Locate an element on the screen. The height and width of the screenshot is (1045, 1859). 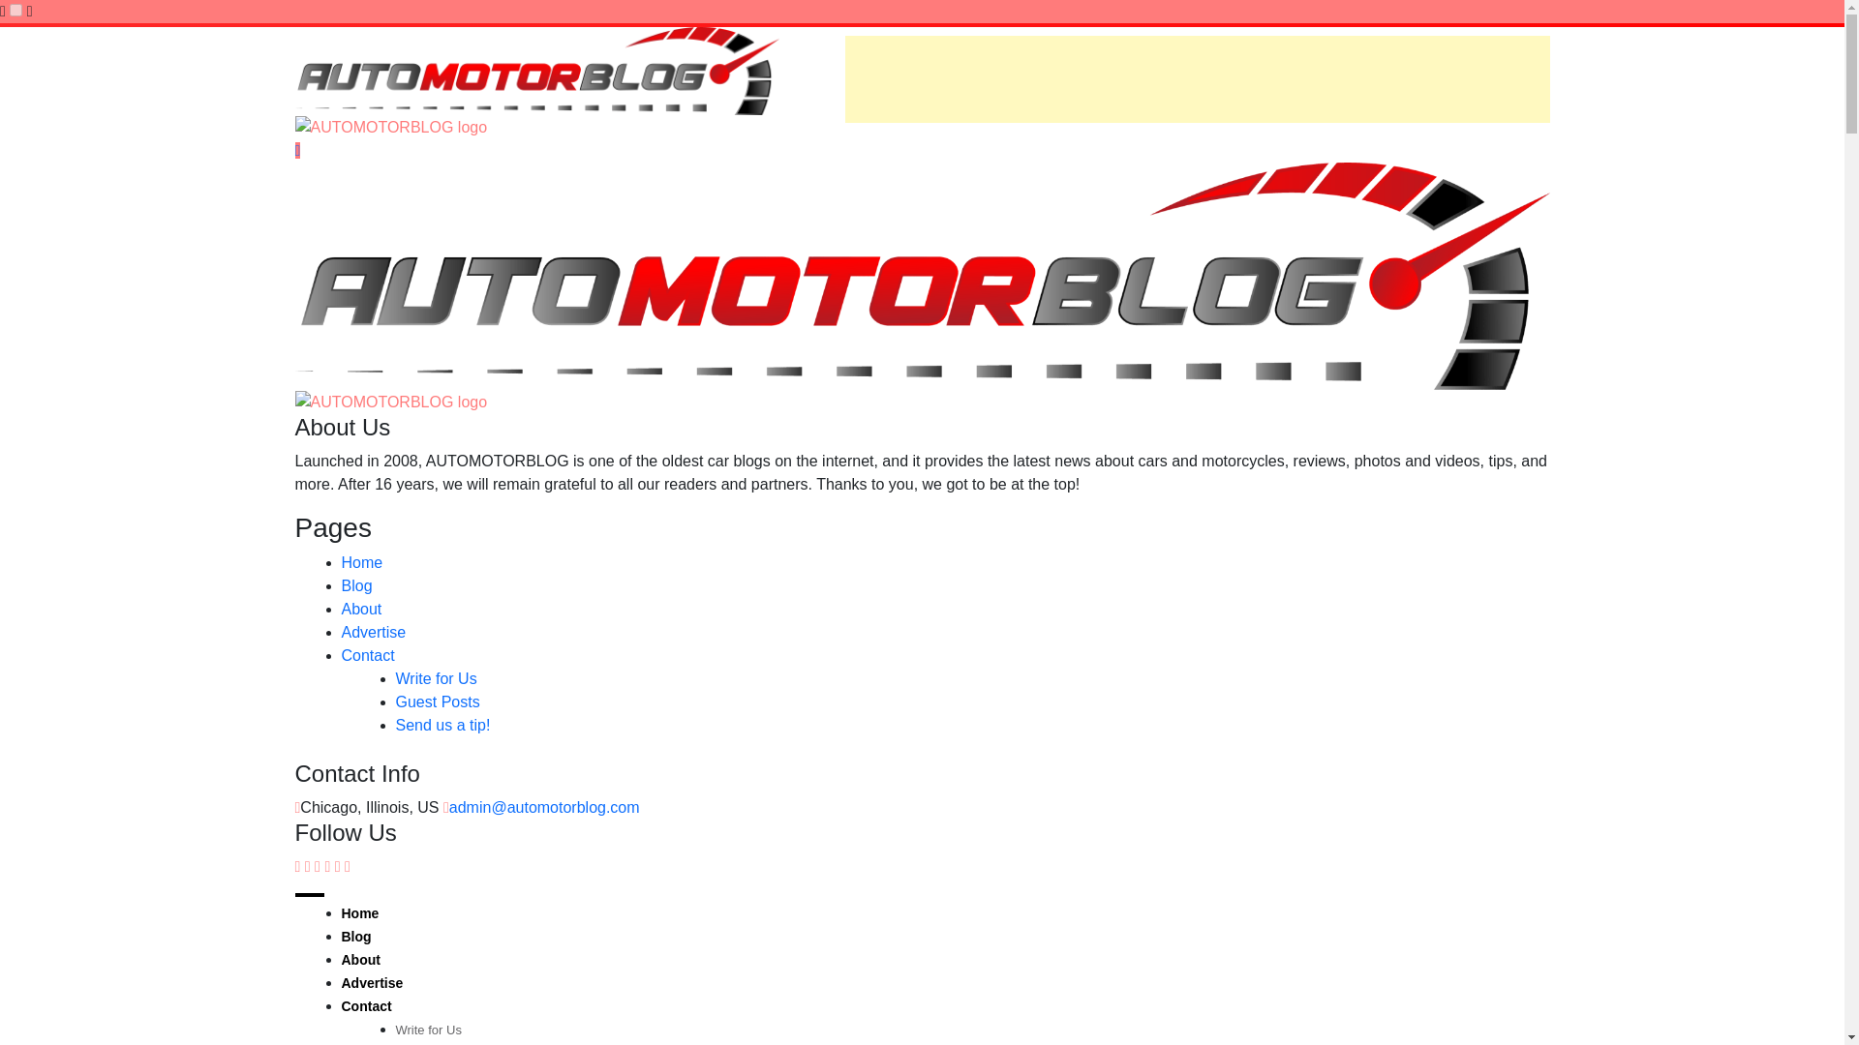
Write for Us is located at coordinates (428, 1030).